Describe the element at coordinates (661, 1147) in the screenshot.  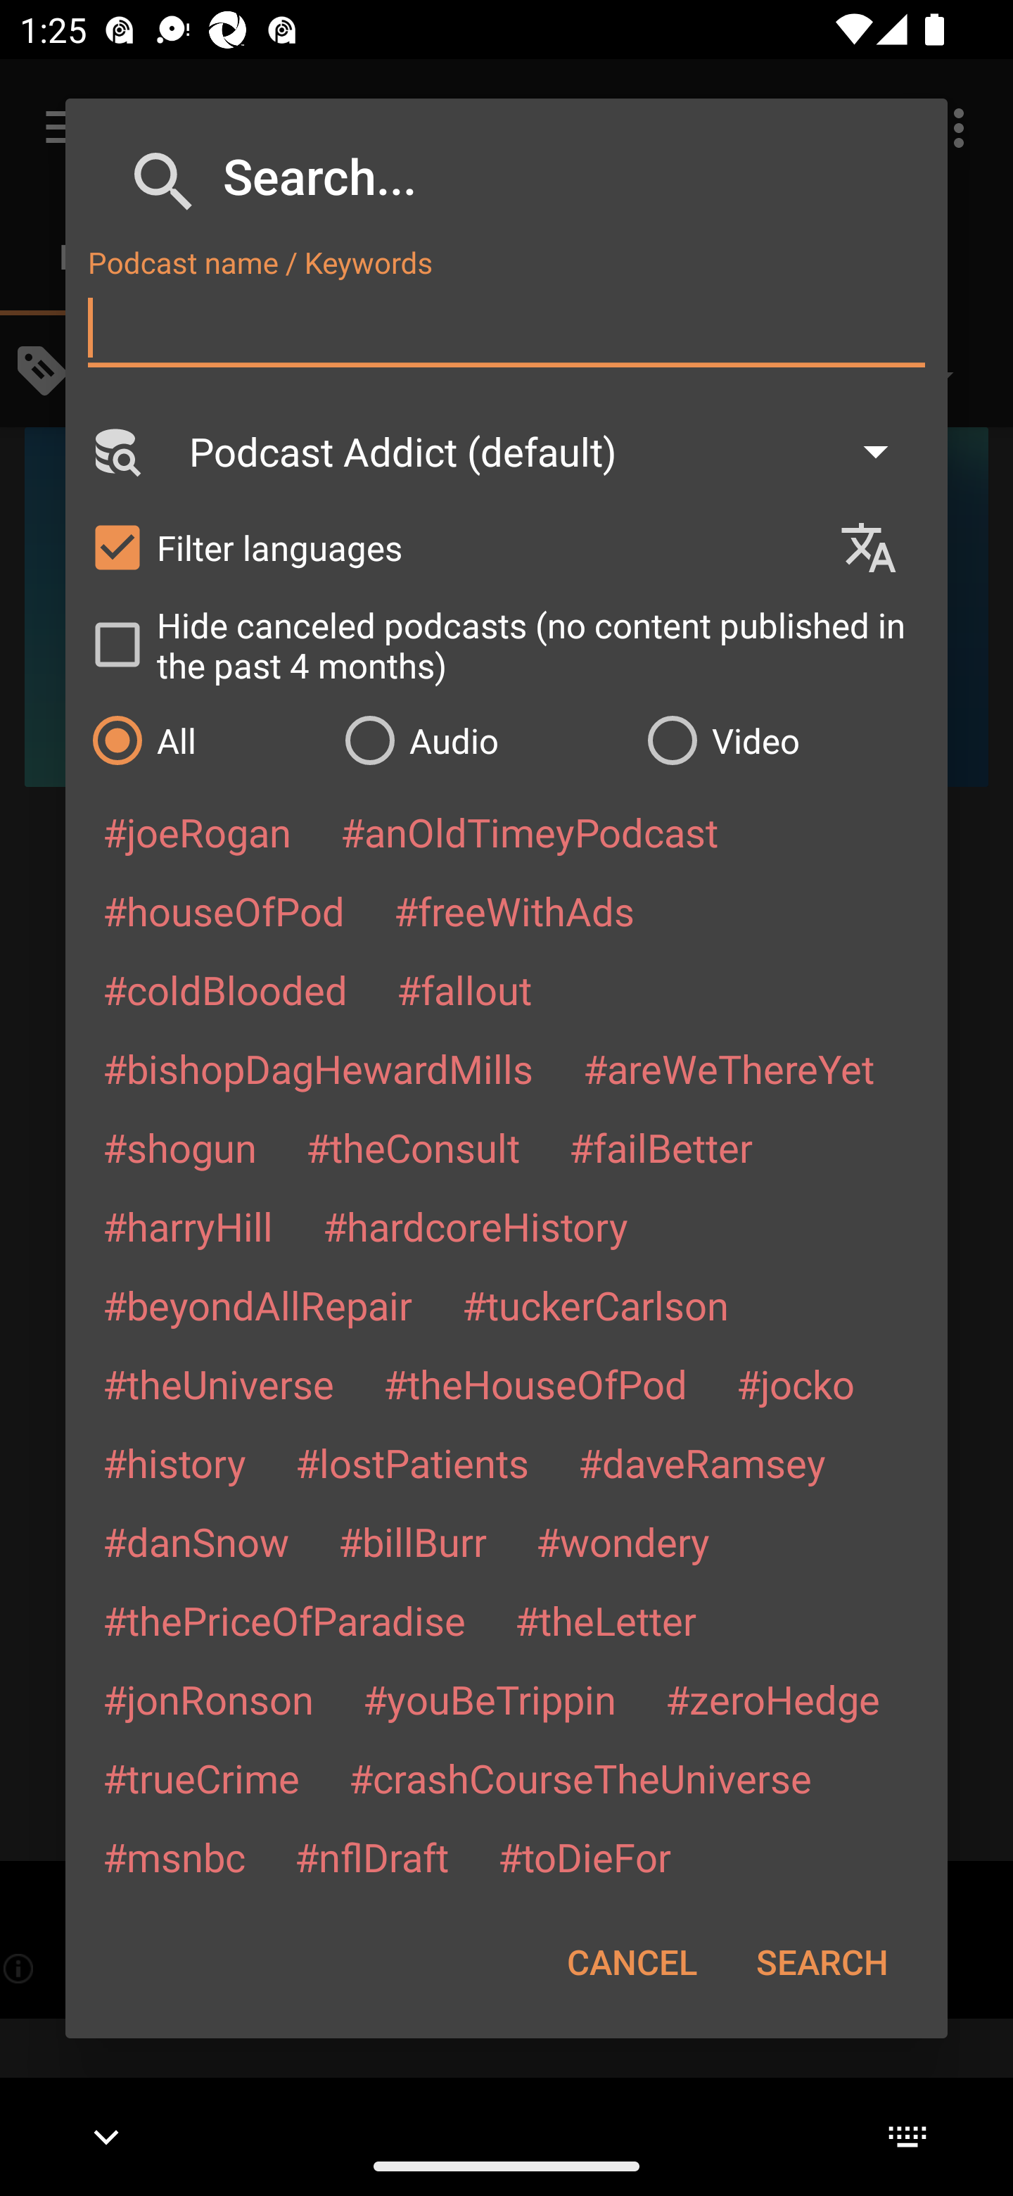
I see `#failBetter` at that location.